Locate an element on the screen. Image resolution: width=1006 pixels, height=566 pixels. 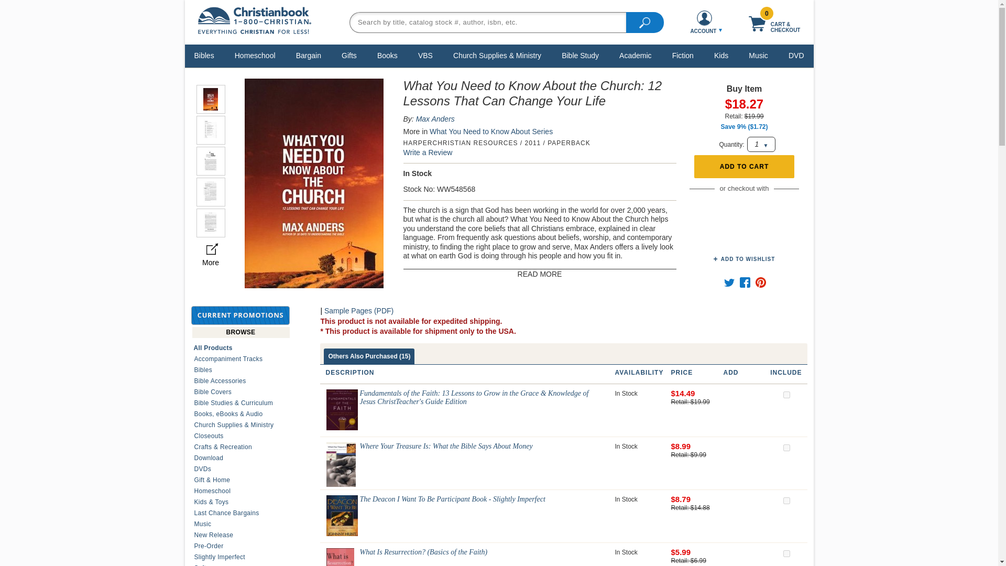
Place in Bookbag is located at coordinates (744, 167).